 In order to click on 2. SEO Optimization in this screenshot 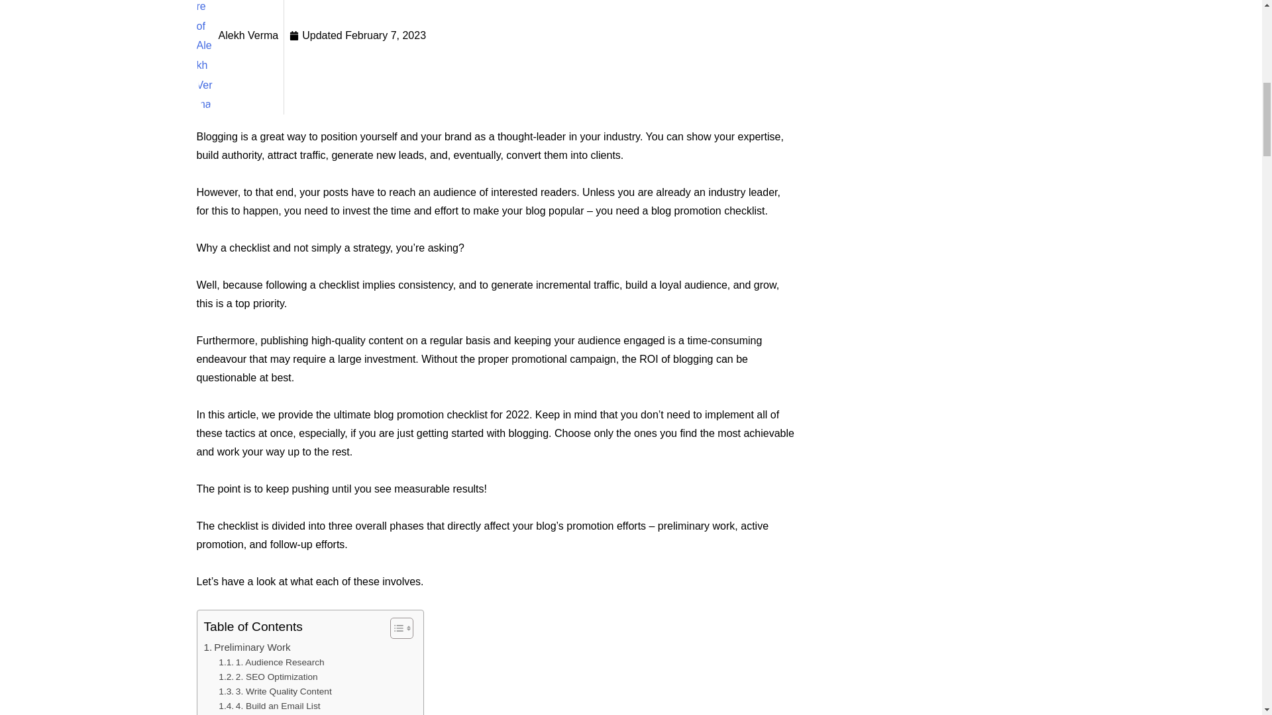, I will do `click(268, 677)`.